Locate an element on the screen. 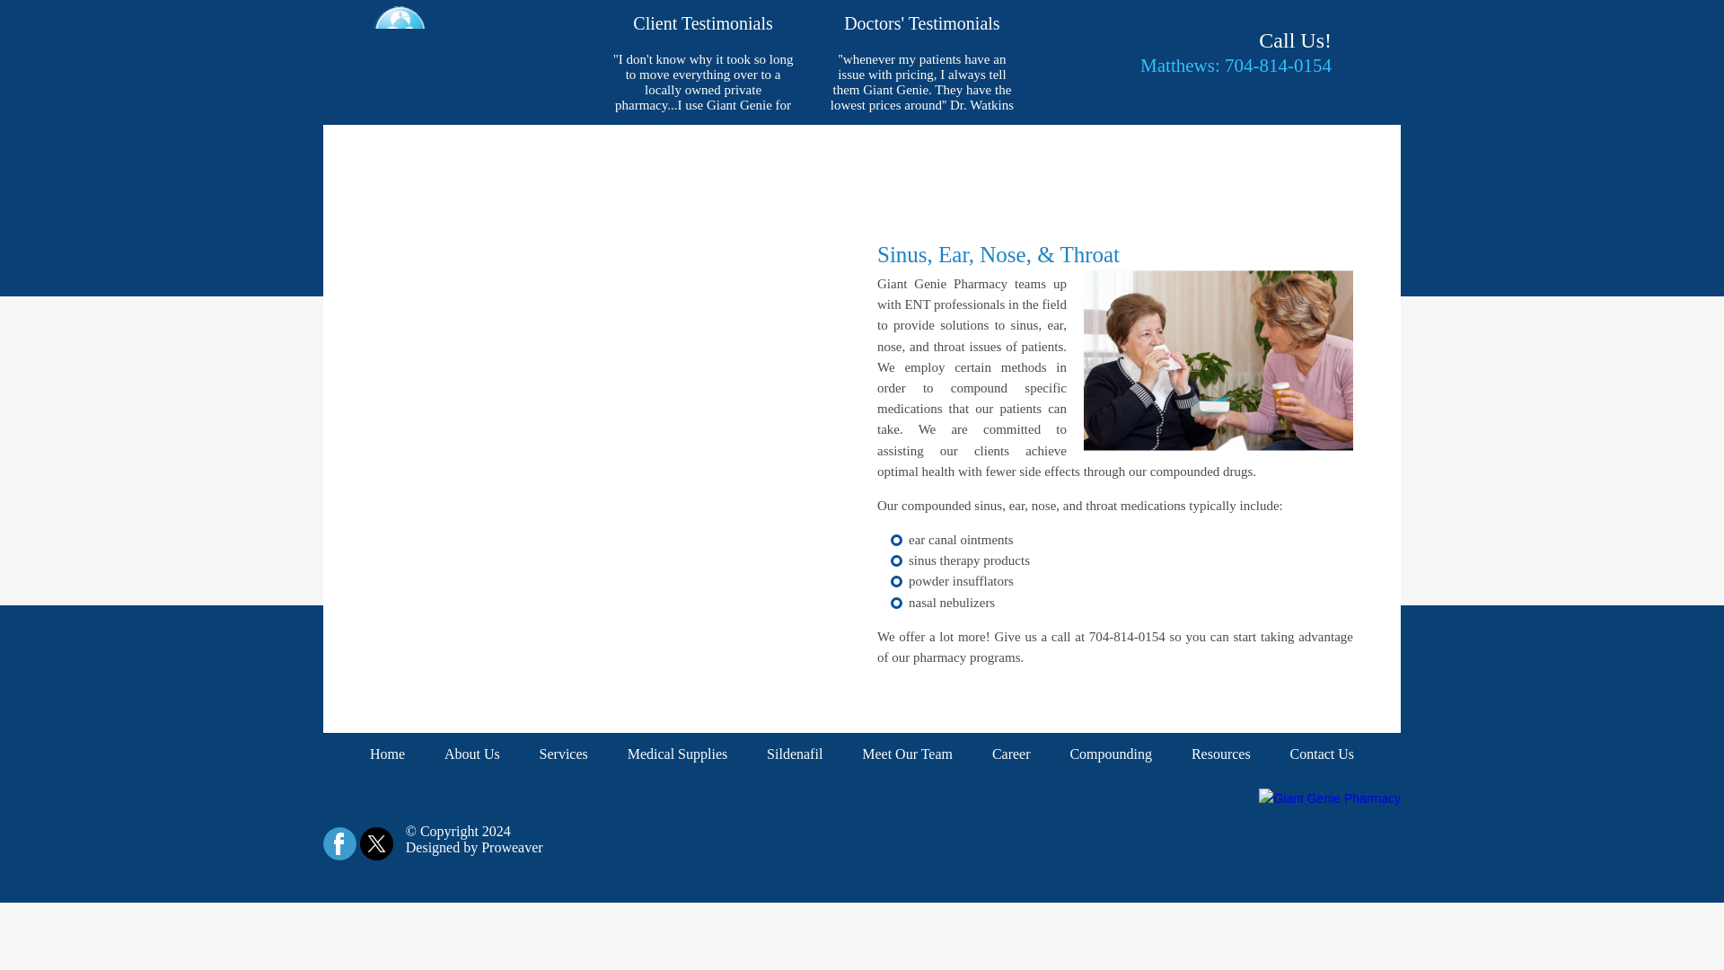 Image resolution: width=1724 pixels, height=970 pixels. Compounding is located at coordinates (1110, 149).